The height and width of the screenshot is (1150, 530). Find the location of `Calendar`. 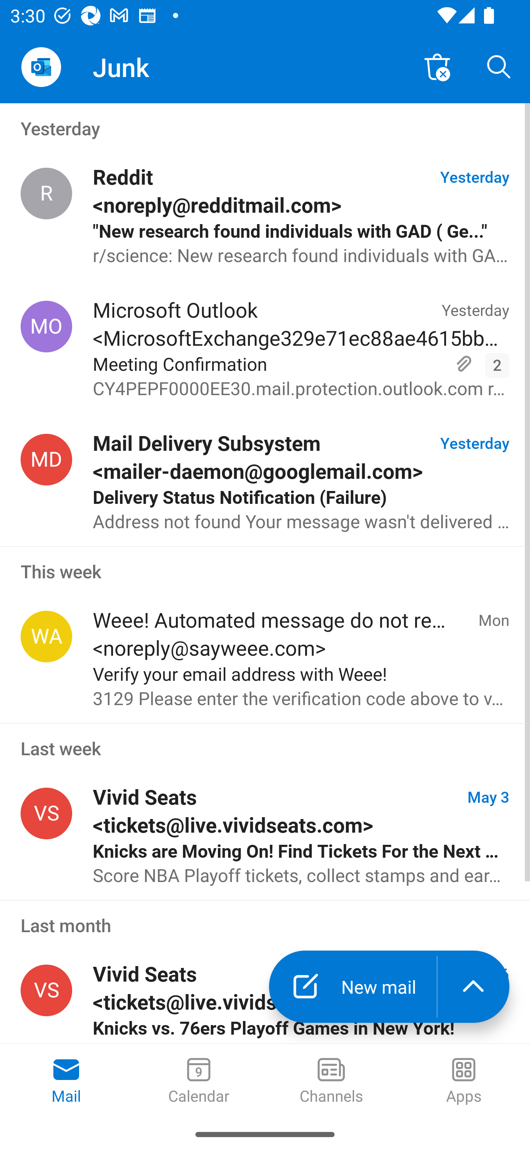

Calendar is located at coordinates (199, 1081).